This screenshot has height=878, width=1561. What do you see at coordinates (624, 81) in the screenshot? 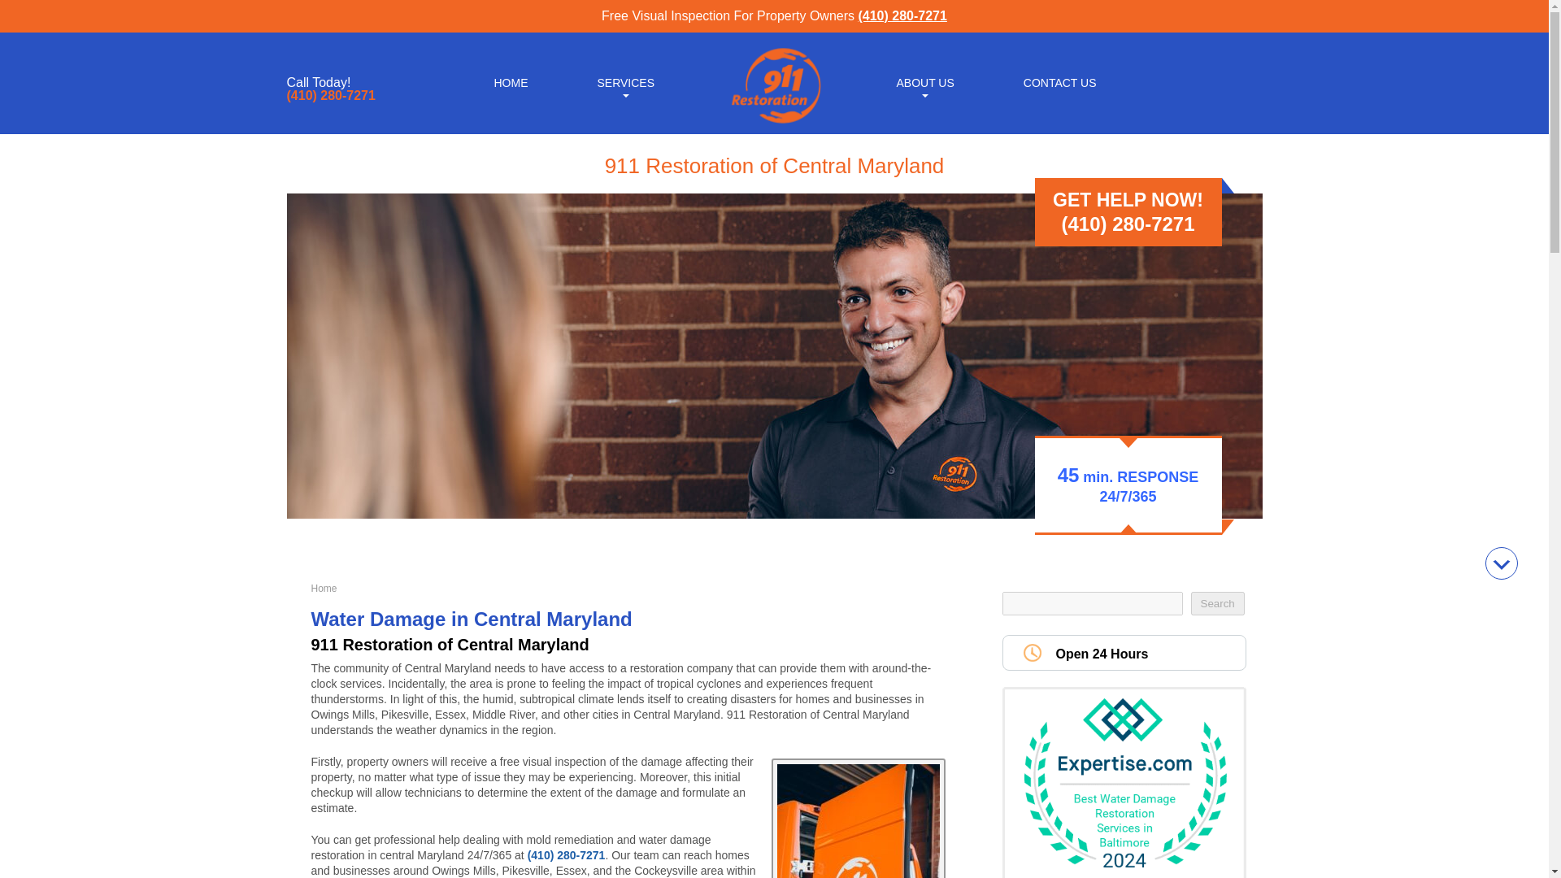
I see `SERVICES` at bounding box center [624, 81].